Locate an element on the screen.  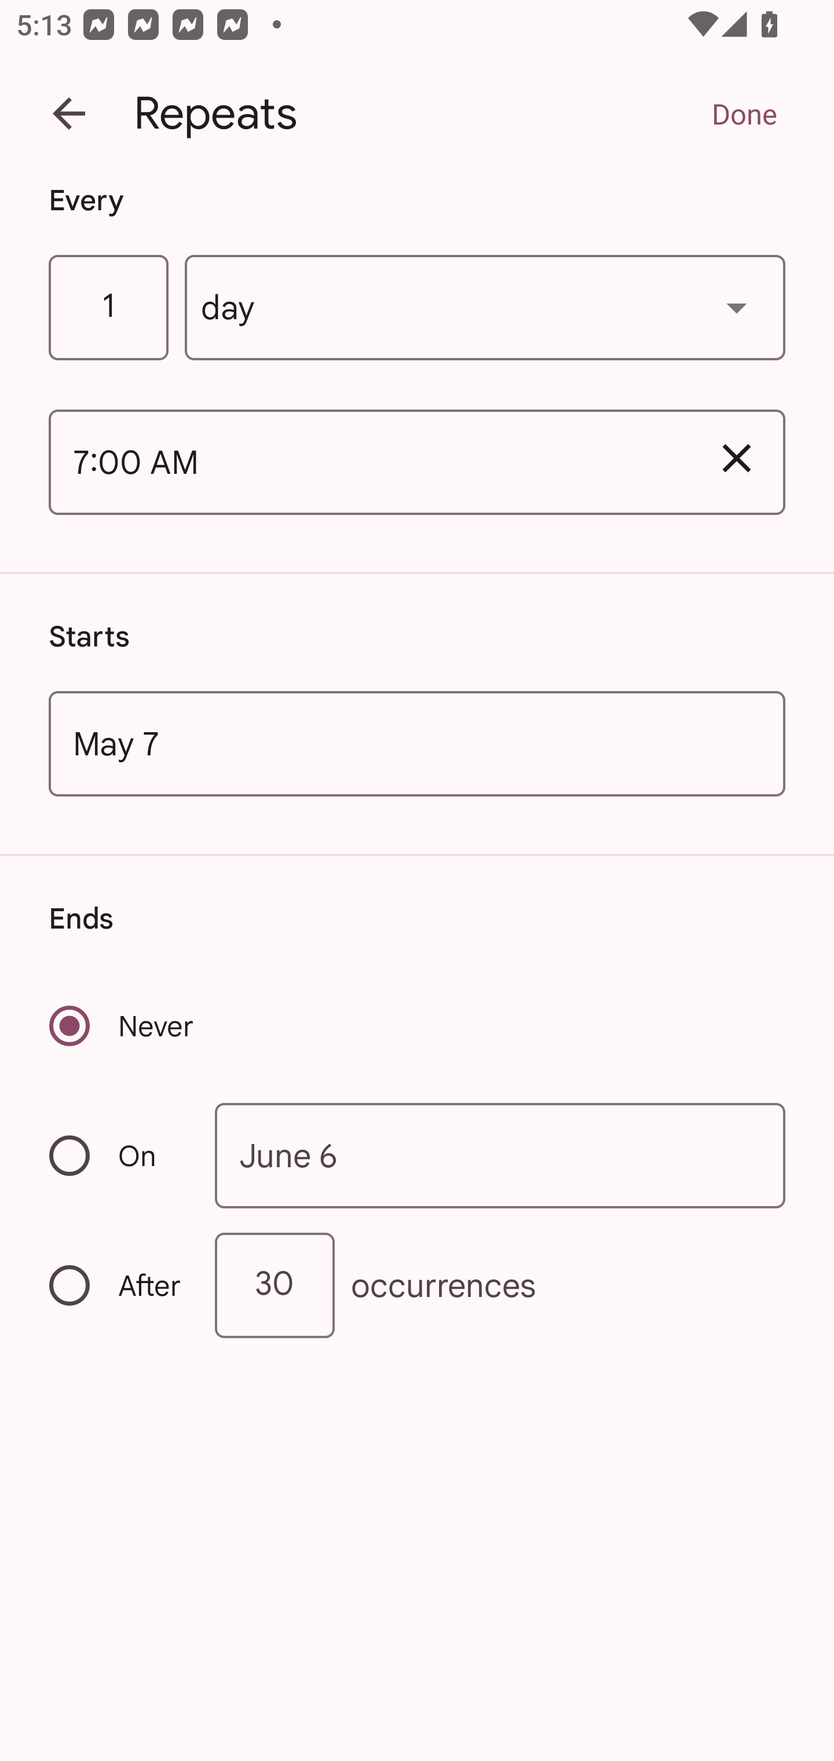
June 6 is located at coordinates (500, 1155).